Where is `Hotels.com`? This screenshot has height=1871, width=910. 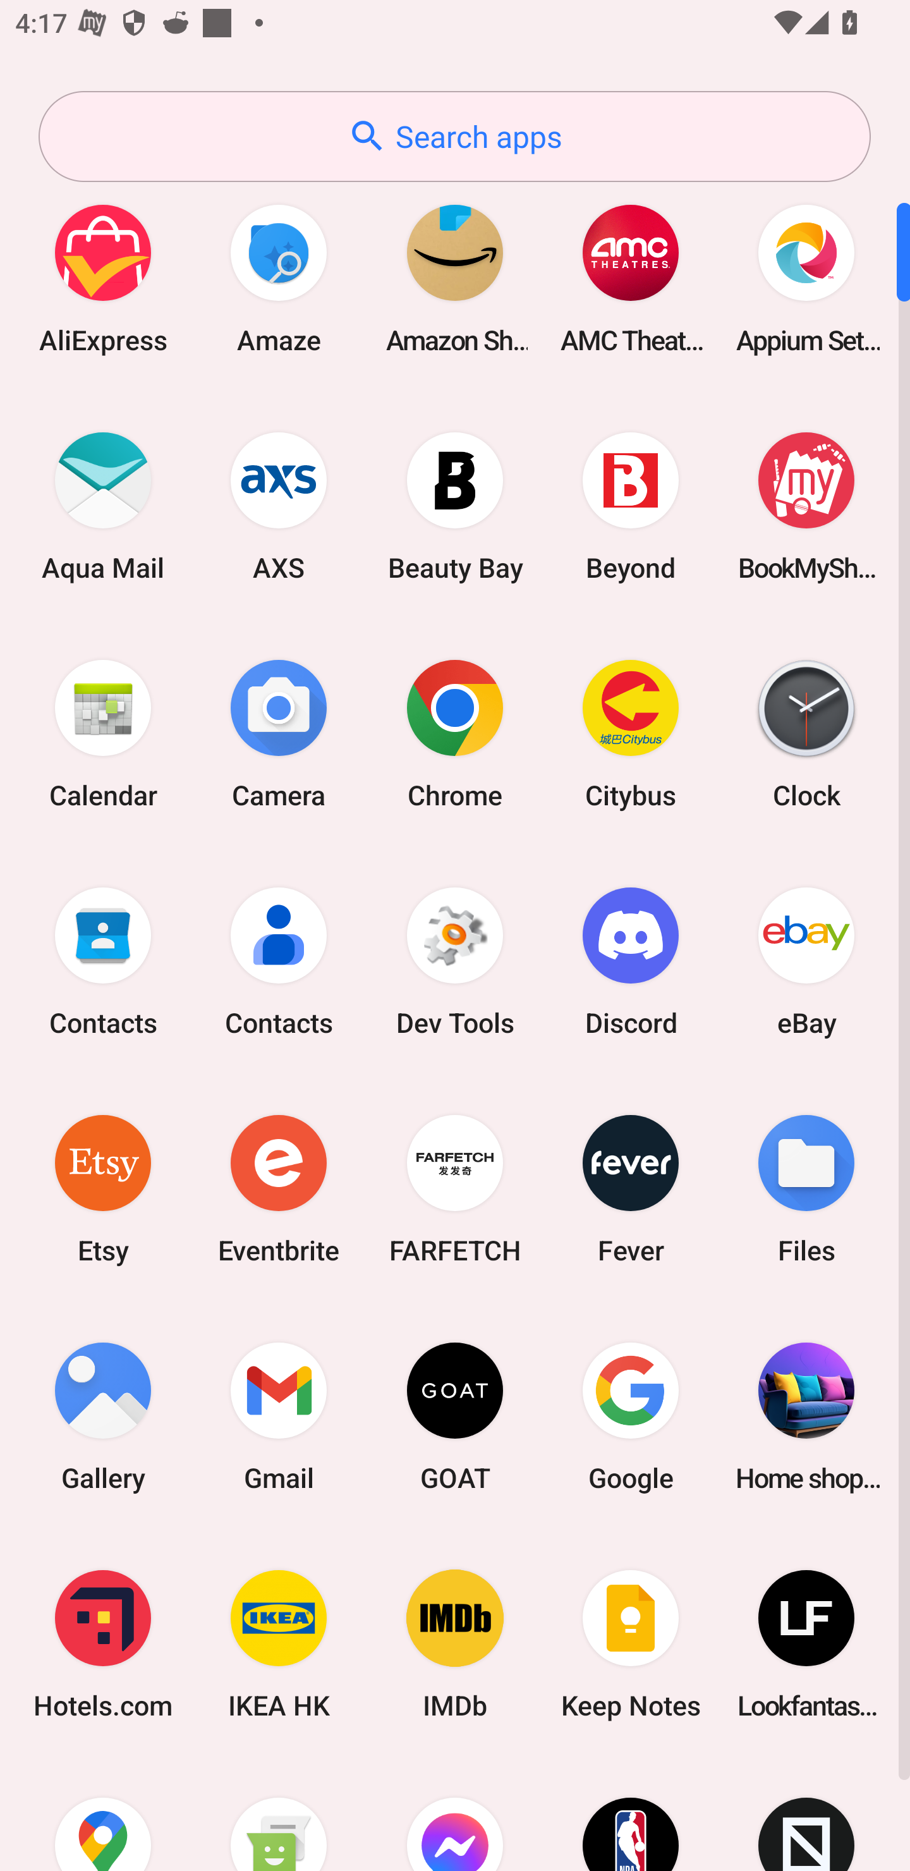 Hotels.com is located at coordinates (103, 1645).